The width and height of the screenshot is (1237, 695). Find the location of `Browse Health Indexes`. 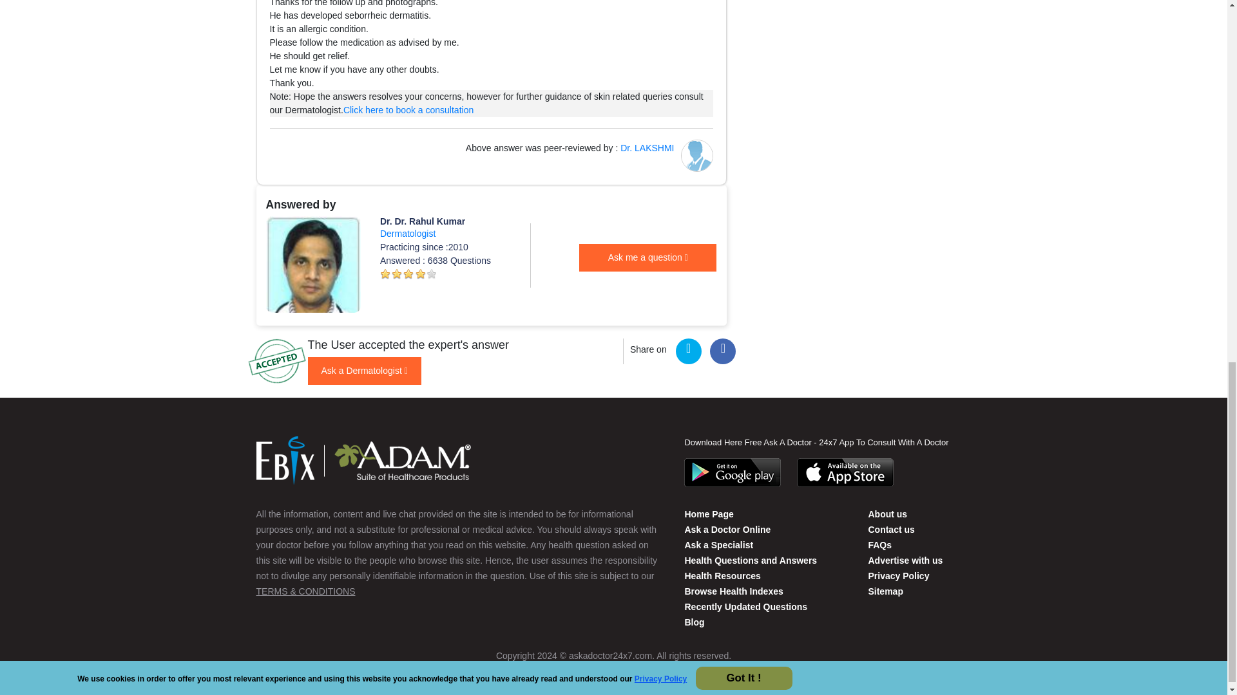

Browse Health Indexes is located at coordinates (733, 591).